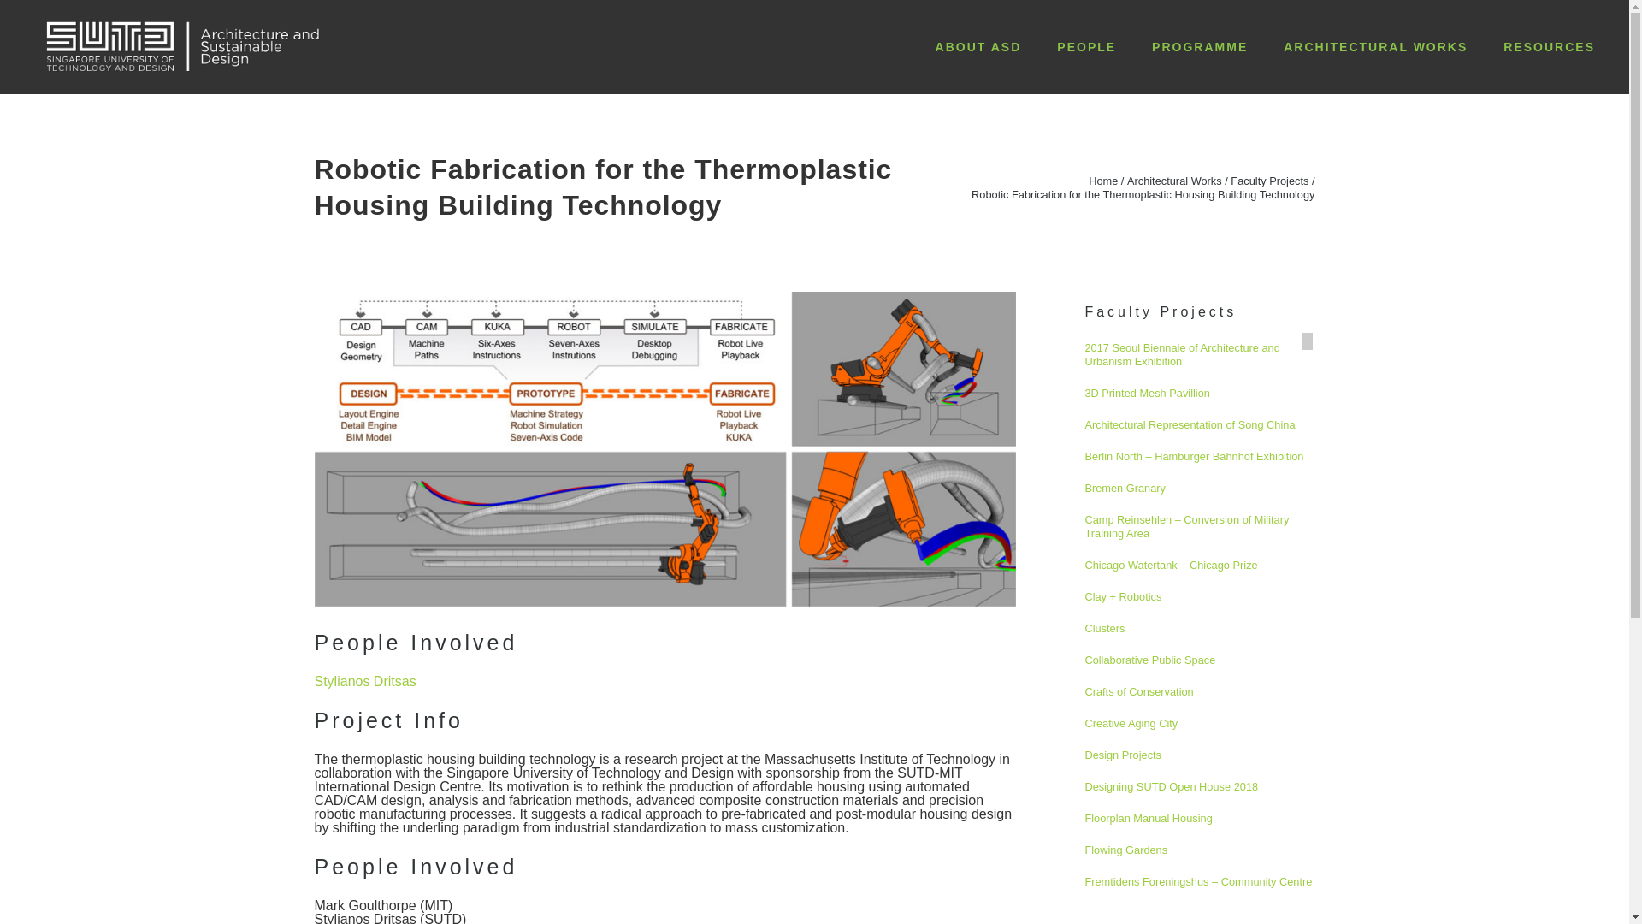 The width and height of the screenshot is (1642, 924). Describe the element at coordinates (978, 46) in the screenshot. I see `ABOUT ASD` at that location.